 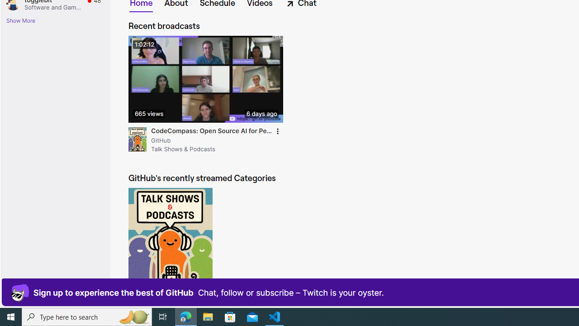 What do you see at coordinates (20, 292) in the screenshot?
I see `CoolCat` at bounding box center [20, 292].